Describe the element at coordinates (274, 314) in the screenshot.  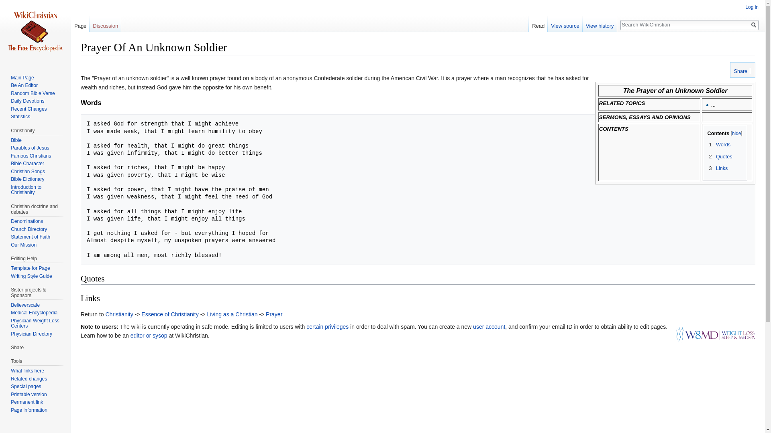
I see `Prayer` at that location.